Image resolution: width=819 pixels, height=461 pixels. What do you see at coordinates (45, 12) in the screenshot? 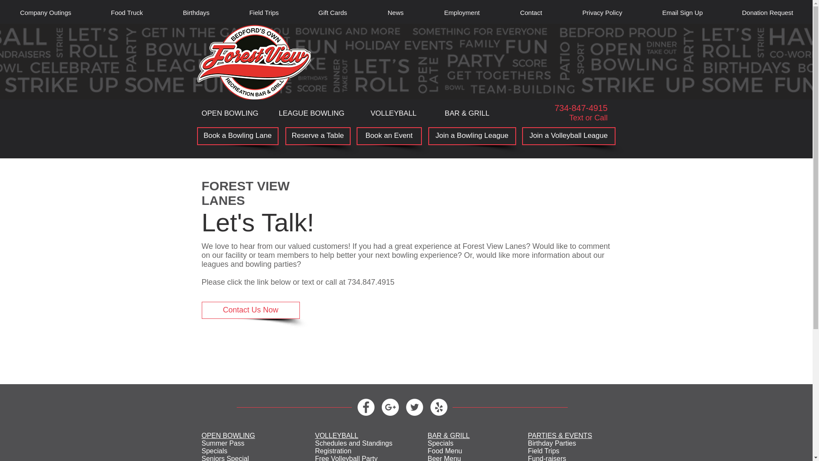
I see `Company Outings` at bounding box center [45, 12].